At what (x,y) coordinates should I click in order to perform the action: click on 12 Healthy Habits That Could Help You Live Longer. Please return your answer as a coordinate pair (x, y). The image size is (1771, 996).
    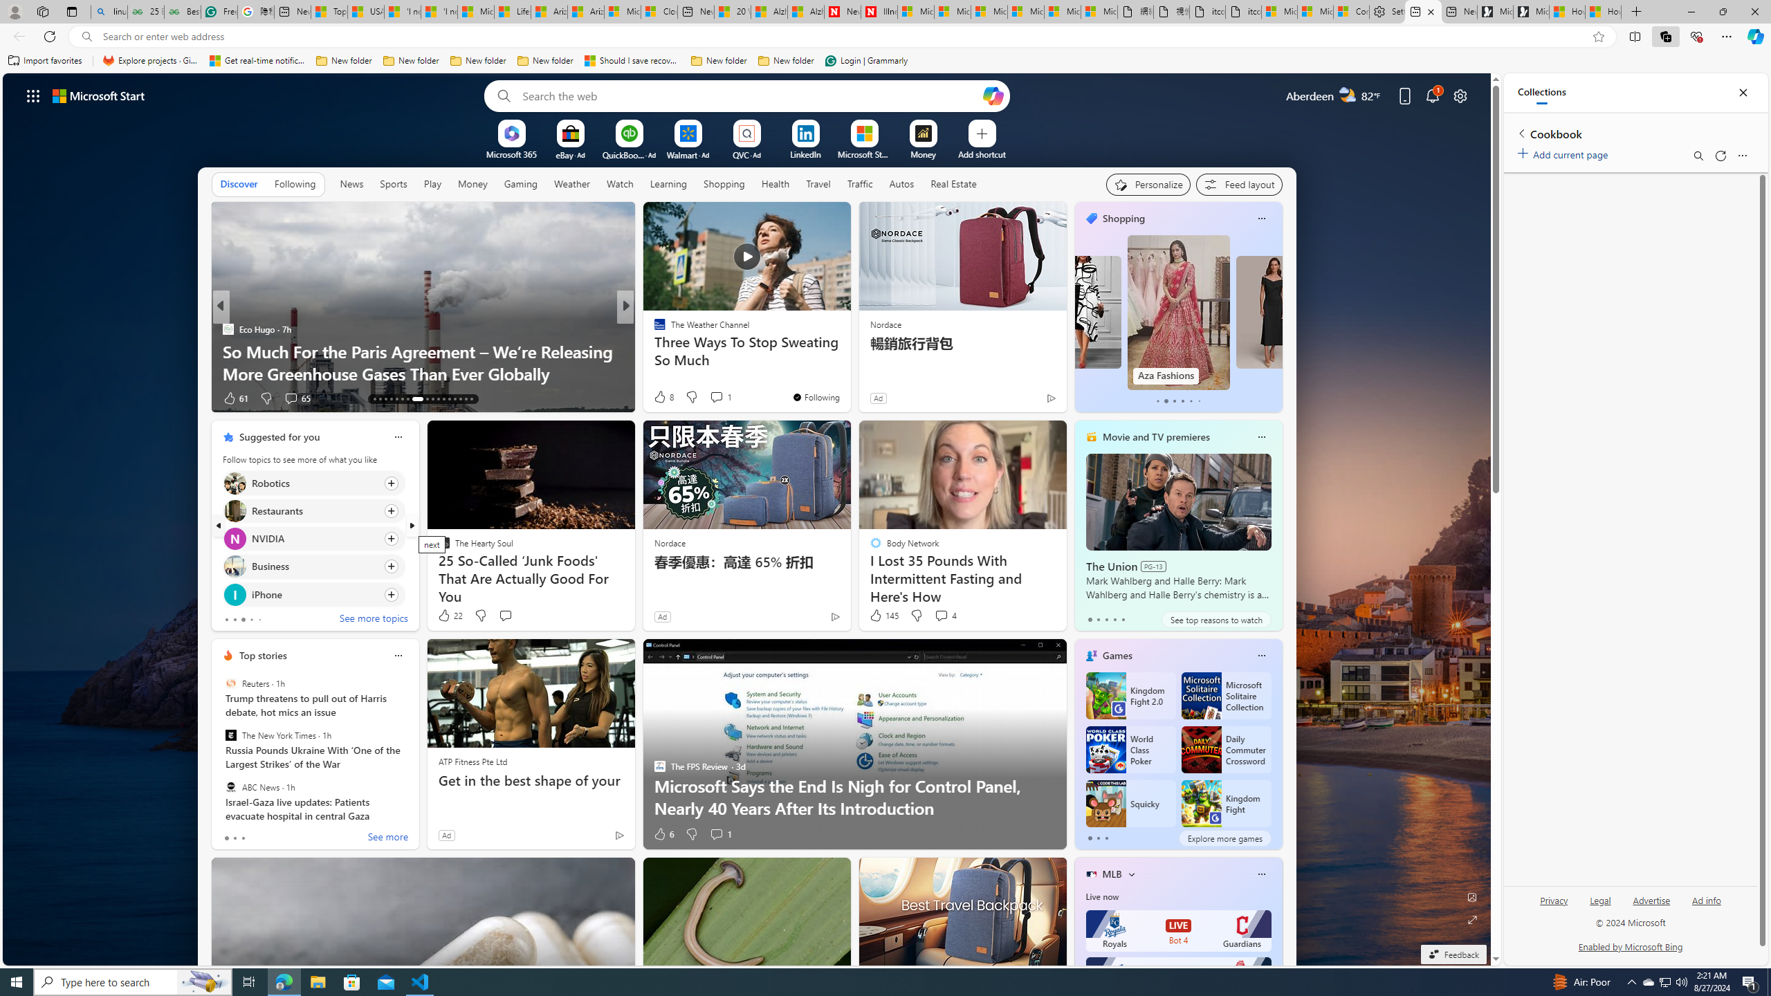
    Looking at the image, I should click on (849, 373).